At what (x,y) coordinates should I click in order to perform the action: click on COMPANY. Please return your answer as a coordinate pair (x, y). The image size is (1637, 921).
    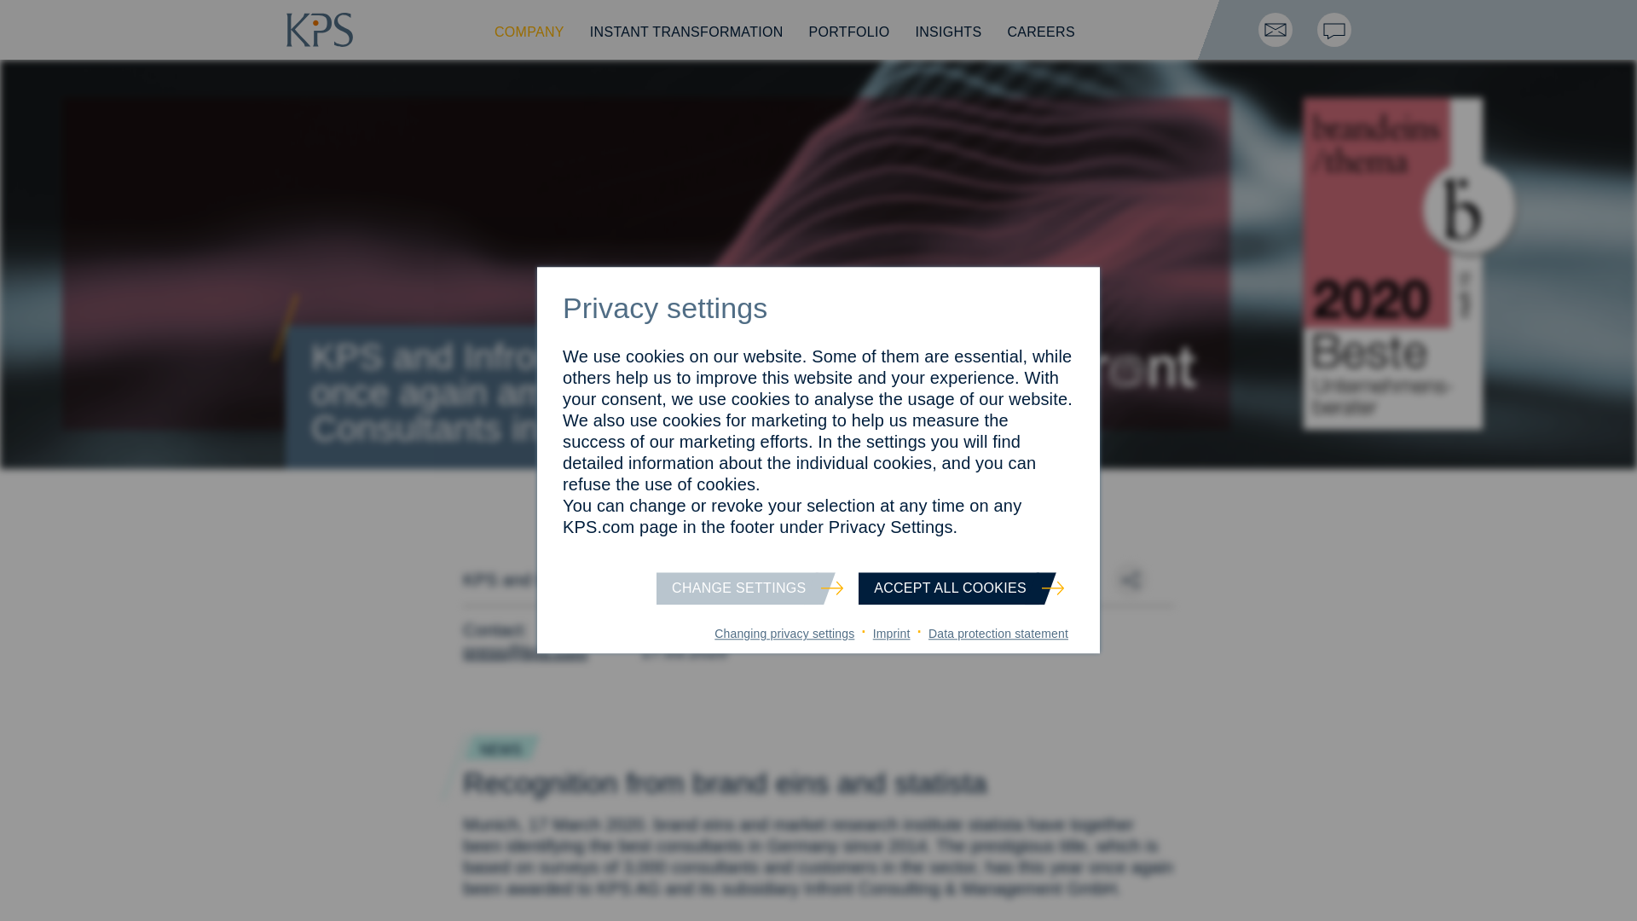
    Looking at the image, I should click on (529, 32).